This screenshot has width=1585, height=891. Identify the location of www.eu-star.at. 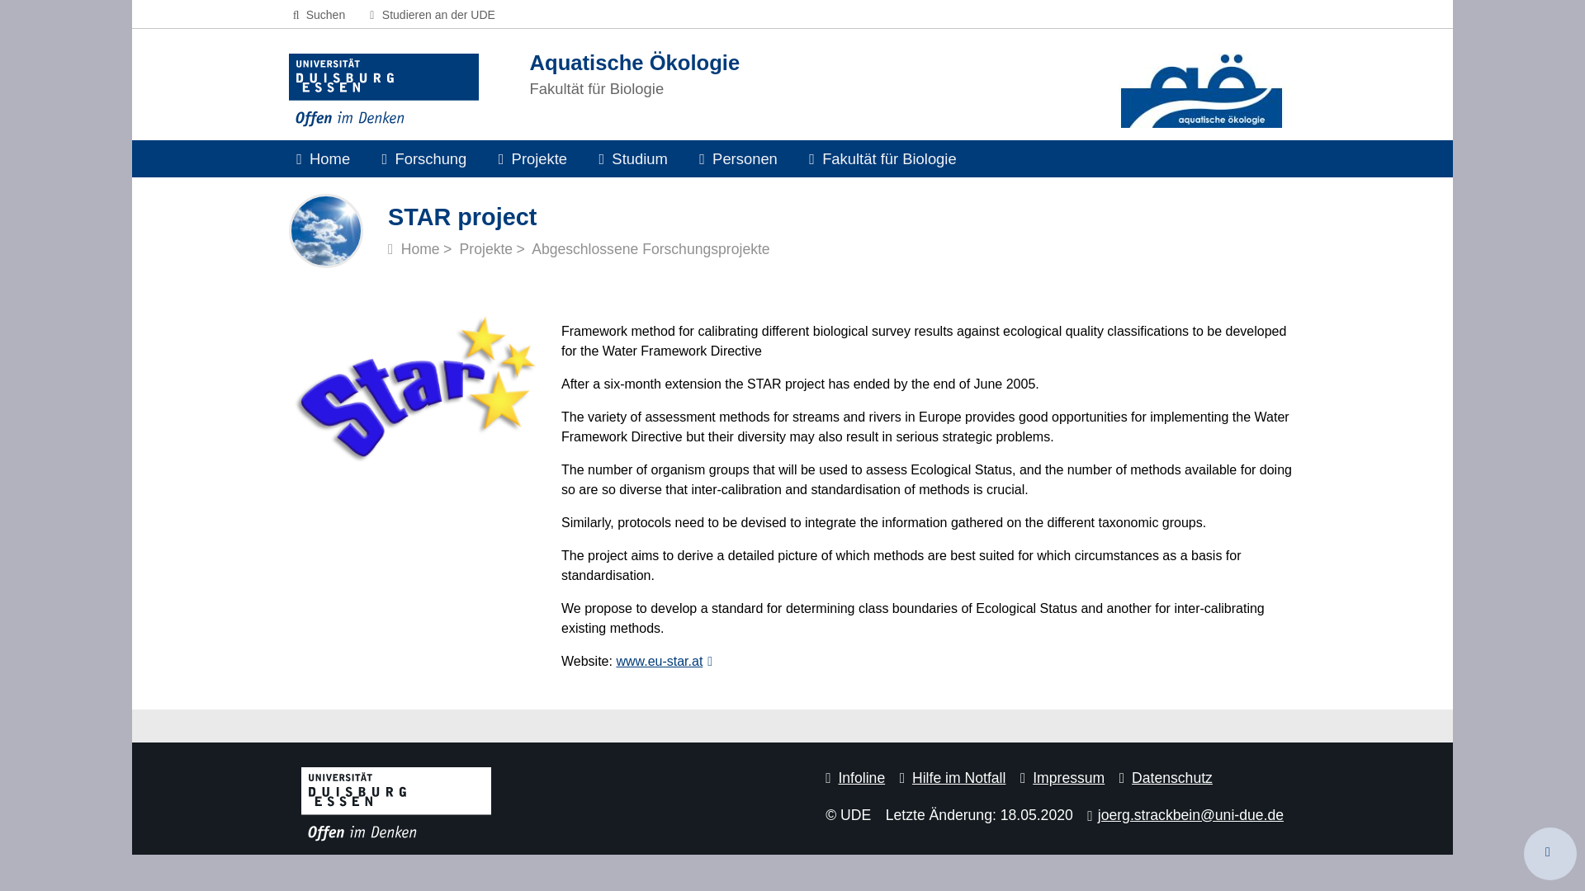
(664, 661).